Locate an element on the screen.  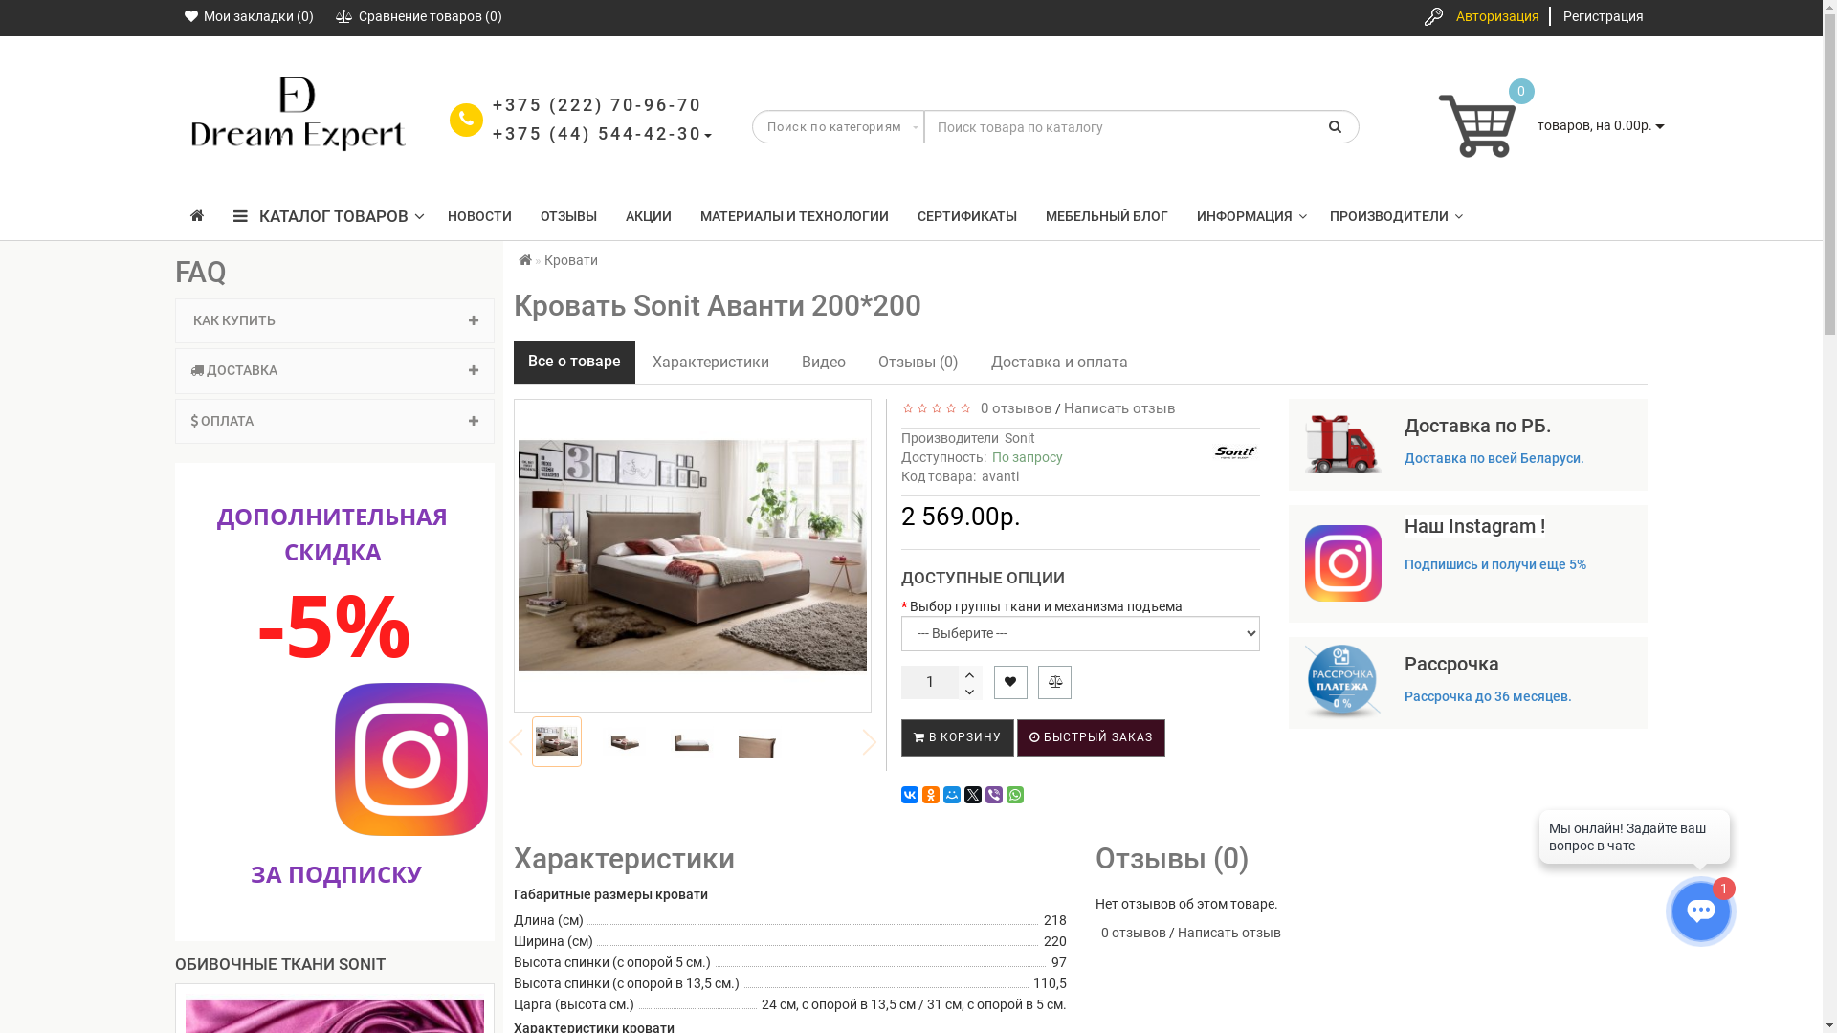
  is located at coordinates (970, 692).